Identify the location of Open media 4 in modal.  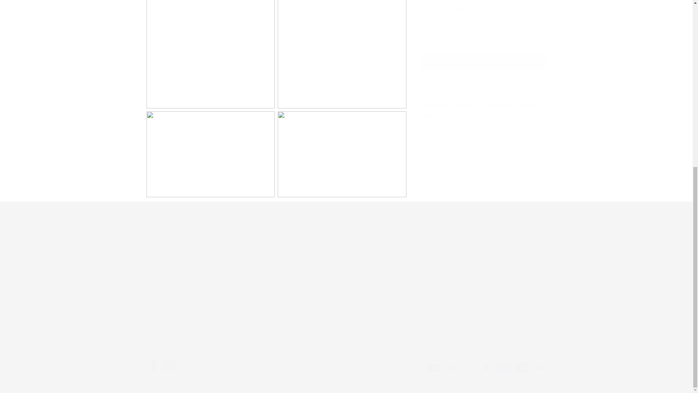
(210, 147).